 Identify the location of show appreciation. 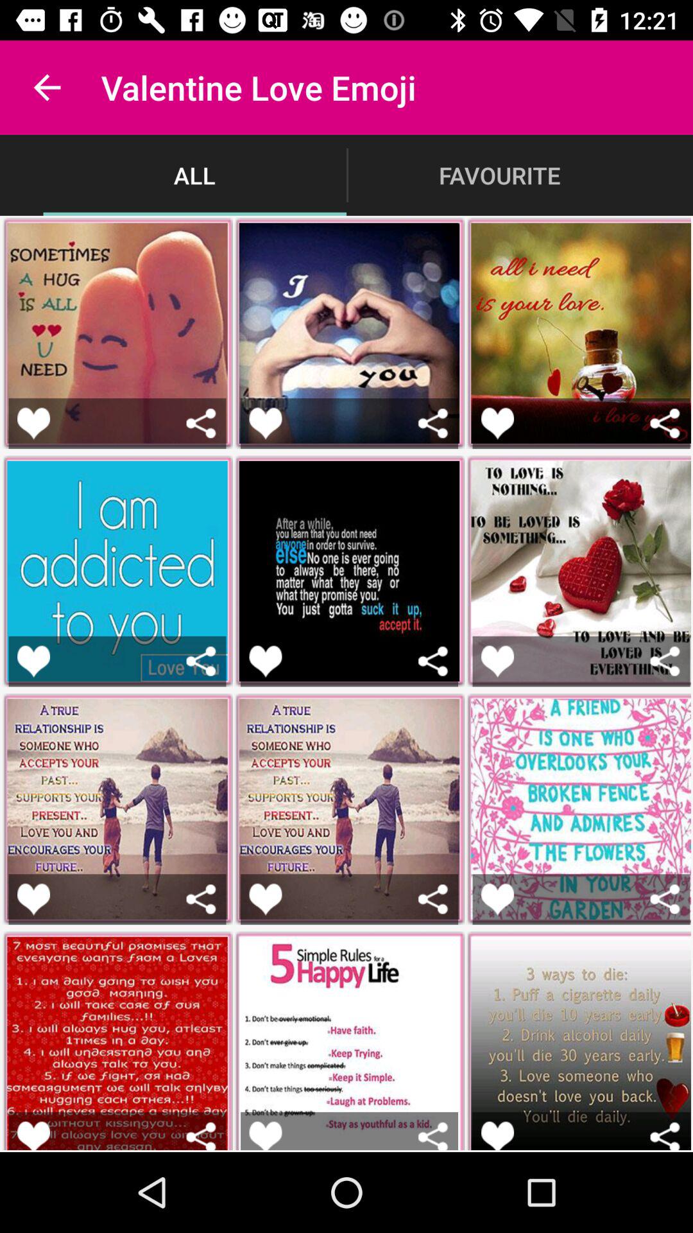
(33, 1135).